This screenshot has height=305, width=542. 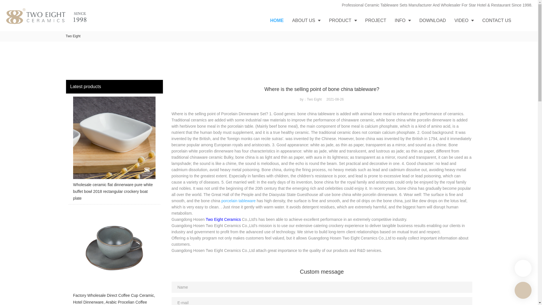 What do you see at coordinates (376, 20) in the screenshot?
I see `PROJECT` at bounding box center [376, 20].